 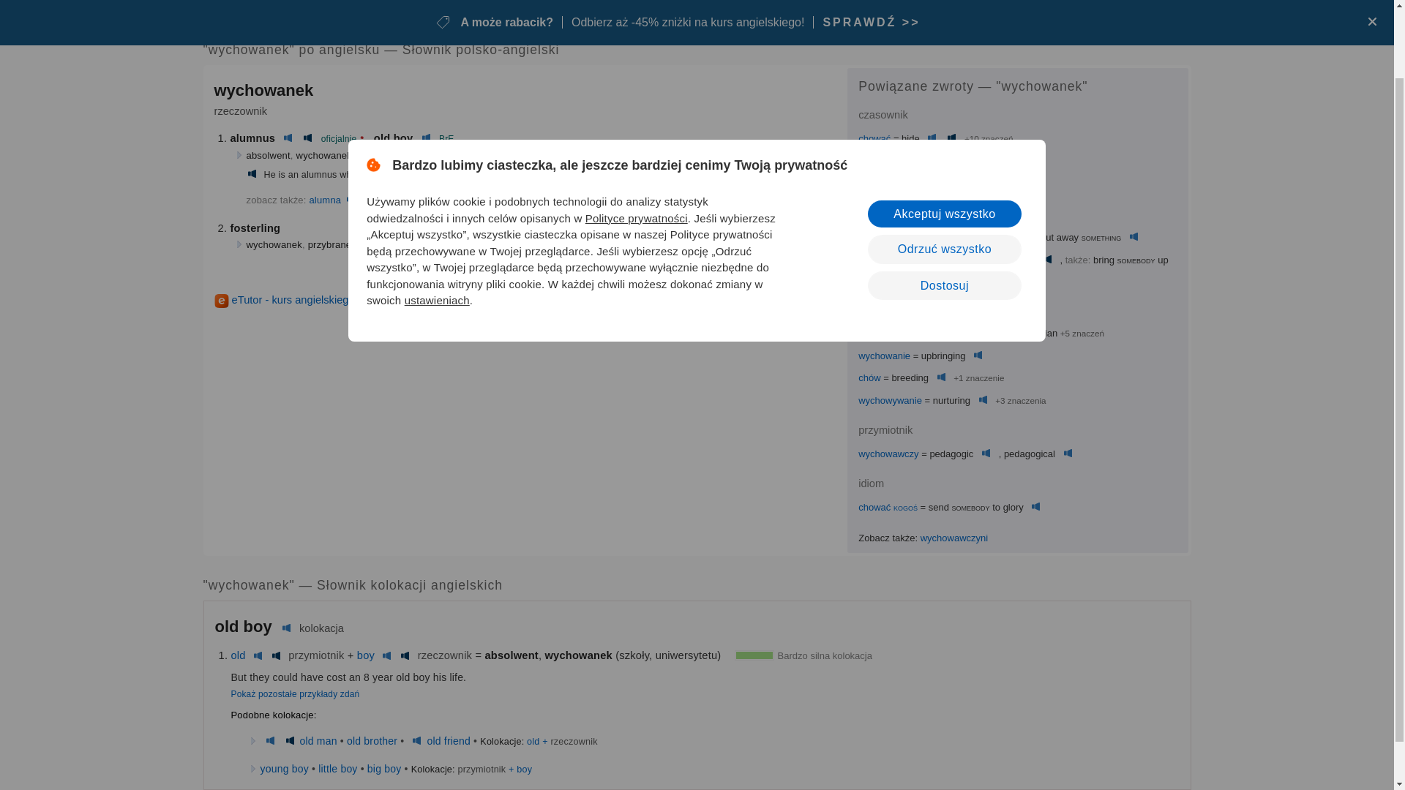 I want to click on old girl, so click(x=401, y=199).